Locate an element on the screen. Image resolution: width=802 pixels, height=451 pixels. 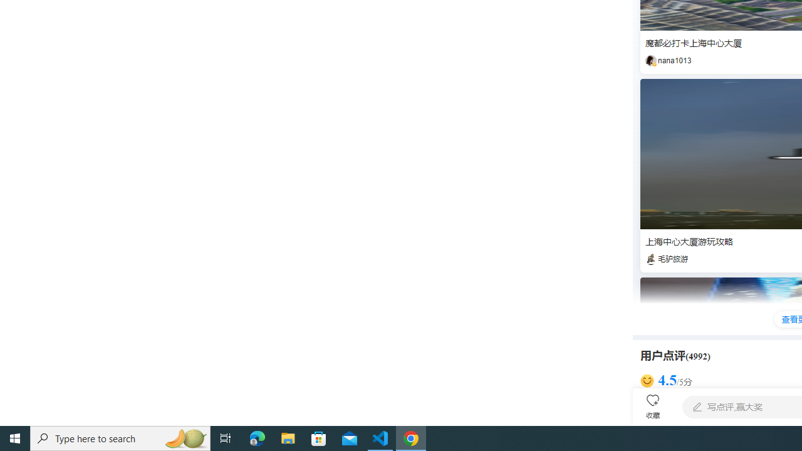
Microsoft Store is located at coordinates (319, 438).